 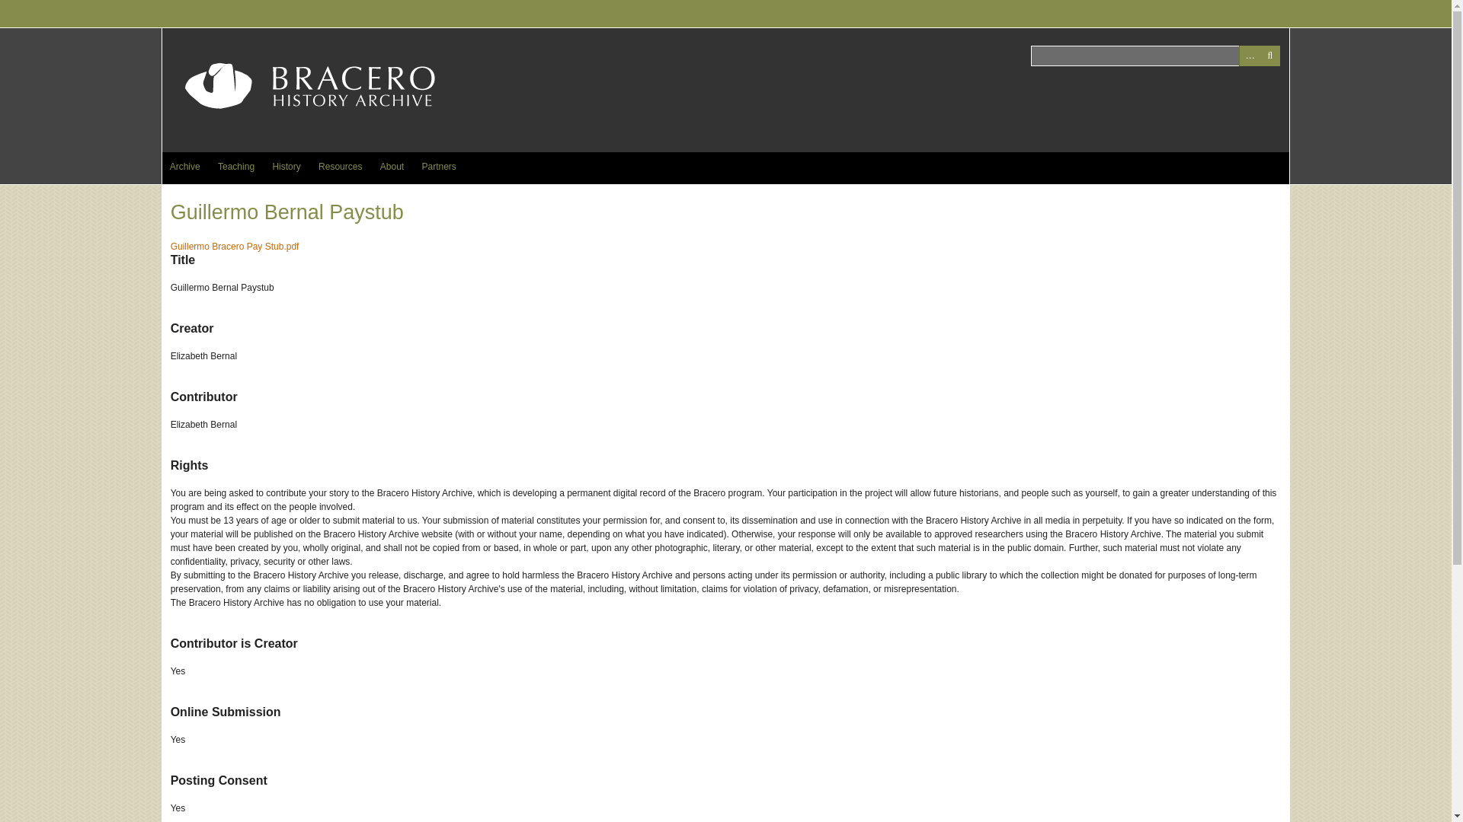 I want to click on Search, so click(x=1269, y=56).